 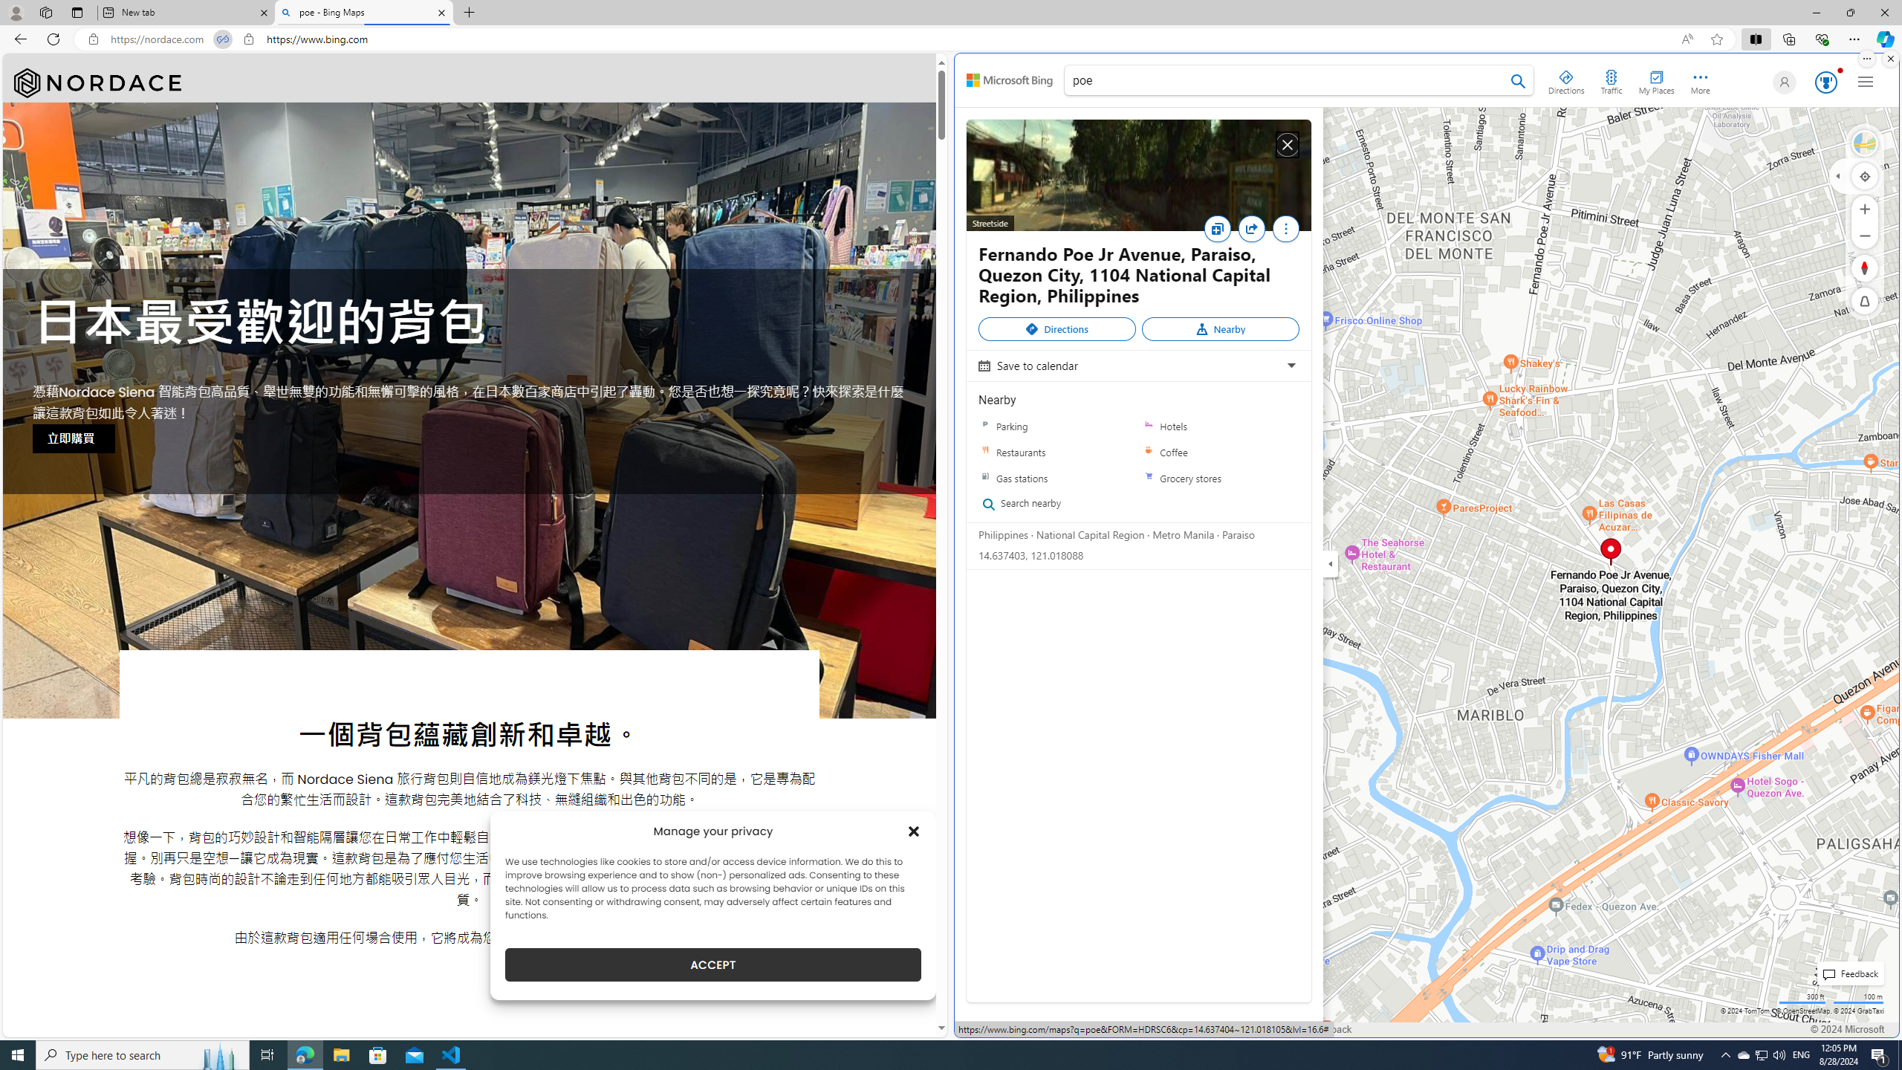 What do you see at coordinates (1816, 13) in the screenshot?
I see `Minimize` at bounding box center [1816, 13].